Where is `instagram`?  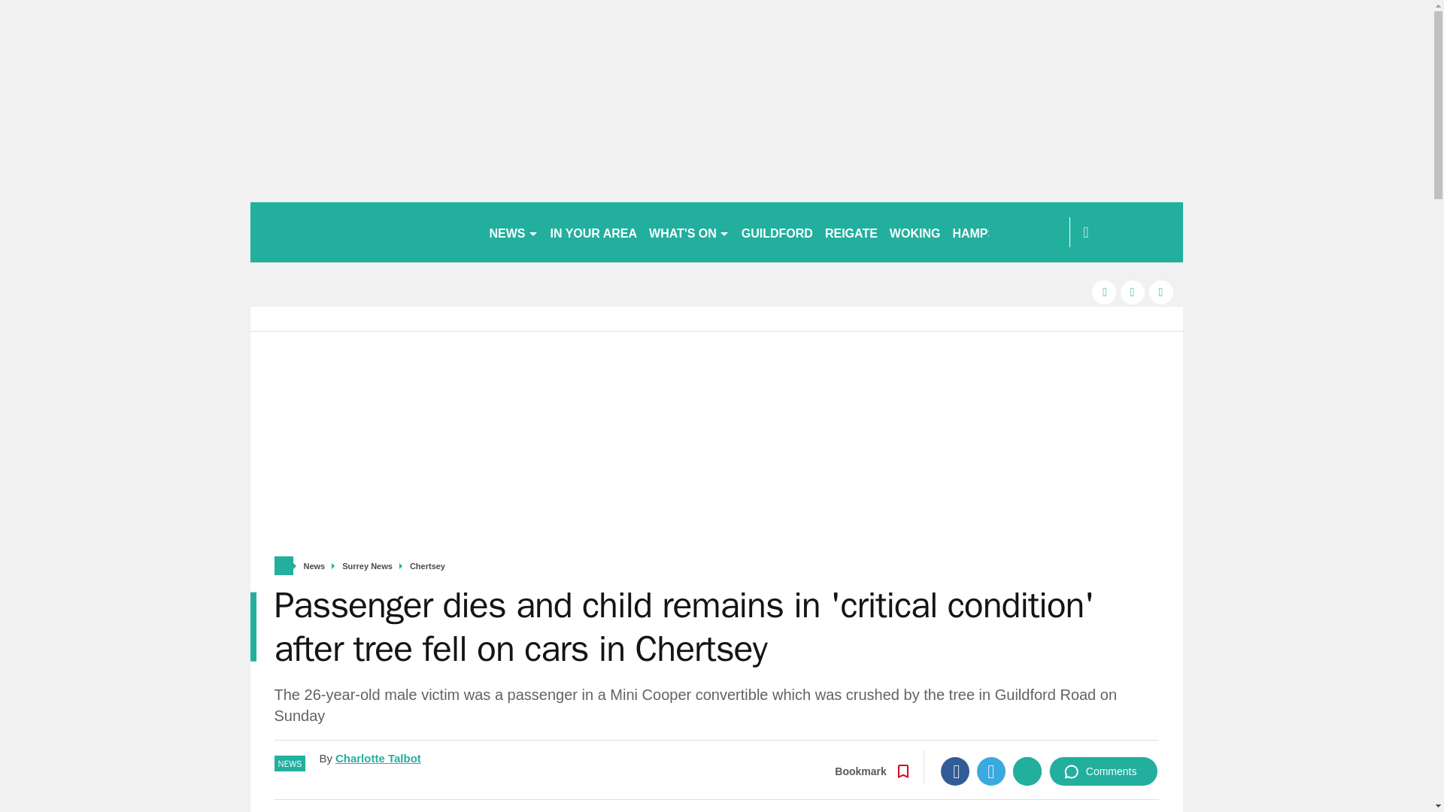
instagram is located at coordinates (1161, 292).